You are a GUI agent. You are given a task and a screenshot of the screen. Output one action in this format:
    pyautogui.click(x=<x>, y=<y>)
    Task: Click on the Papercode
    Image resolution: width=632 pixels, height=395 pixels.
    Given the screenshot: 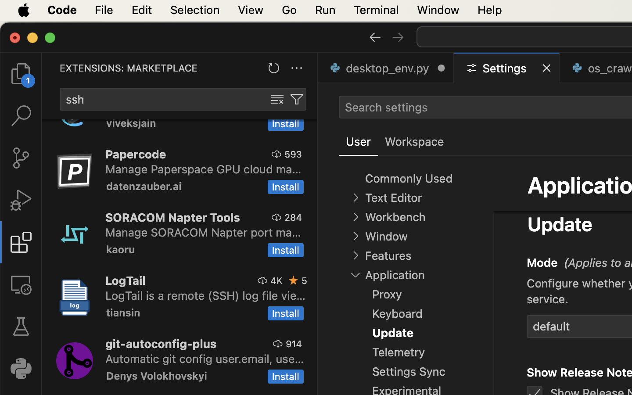 What is the action you would take?
    pyautogui.click(x=136, y=154)
    